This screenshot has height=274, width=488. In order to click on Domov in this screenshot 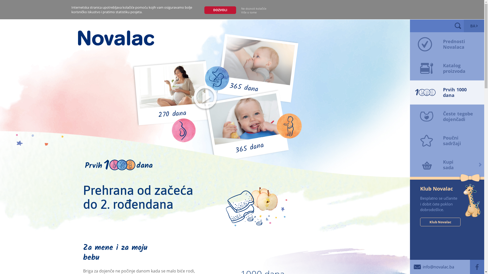, I will do `click(116, 38)`.